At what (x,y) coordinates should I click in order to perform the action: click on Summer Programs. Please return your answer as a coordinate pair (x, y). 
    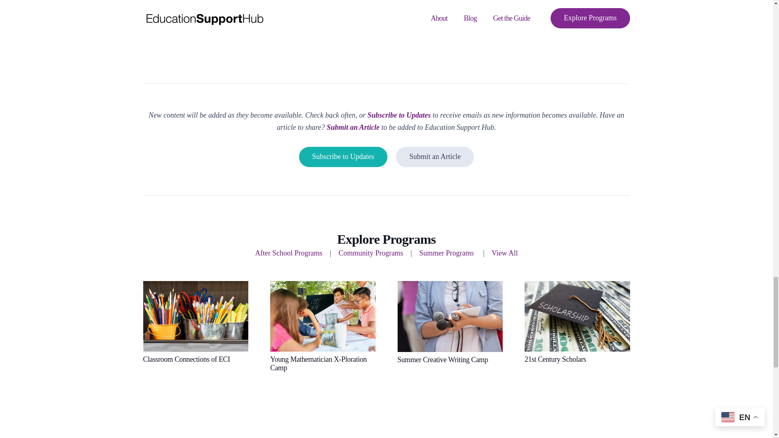
    Looking at the image, I should click on (447, 253).